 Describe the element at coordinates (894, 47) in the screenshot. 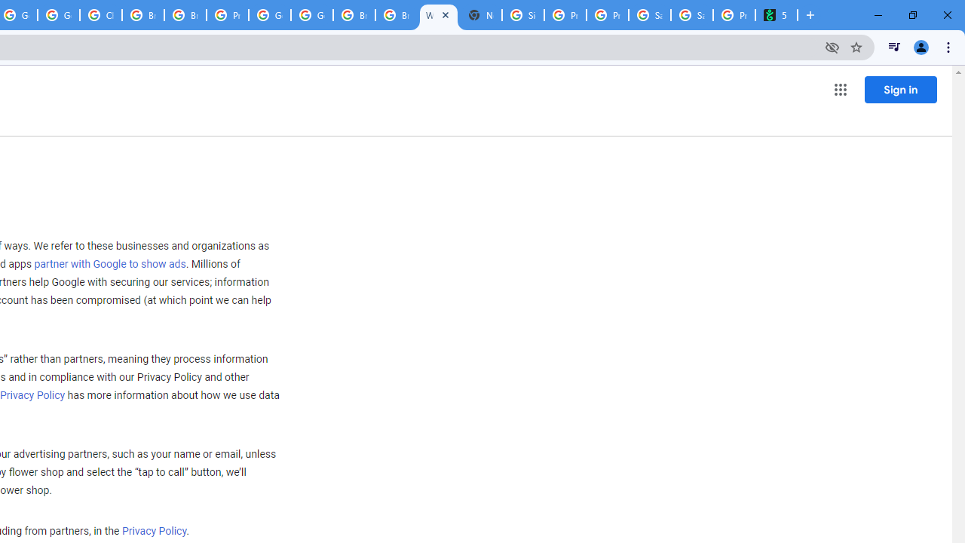

I see `Control your music, videos, and more` at that location.